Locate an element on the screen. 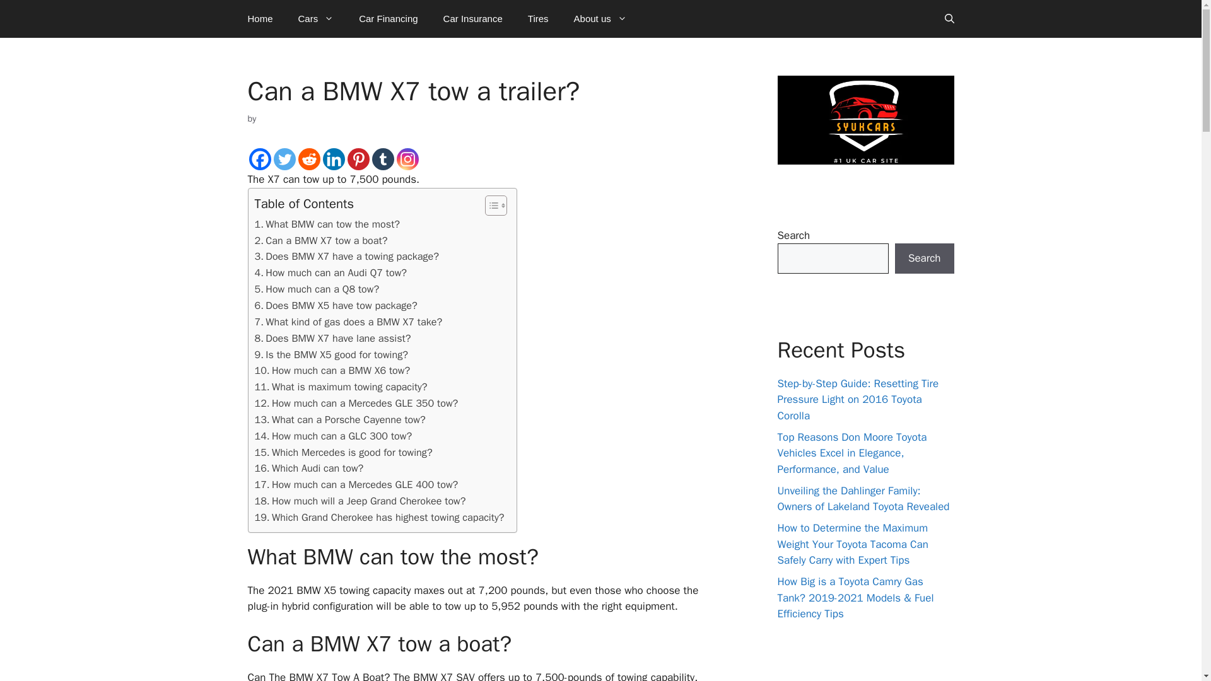 Image resolution: width=1211 pixels, height=681 pixels. Can a BMW X7 tow a boat? is located at coordinates (320, 241).